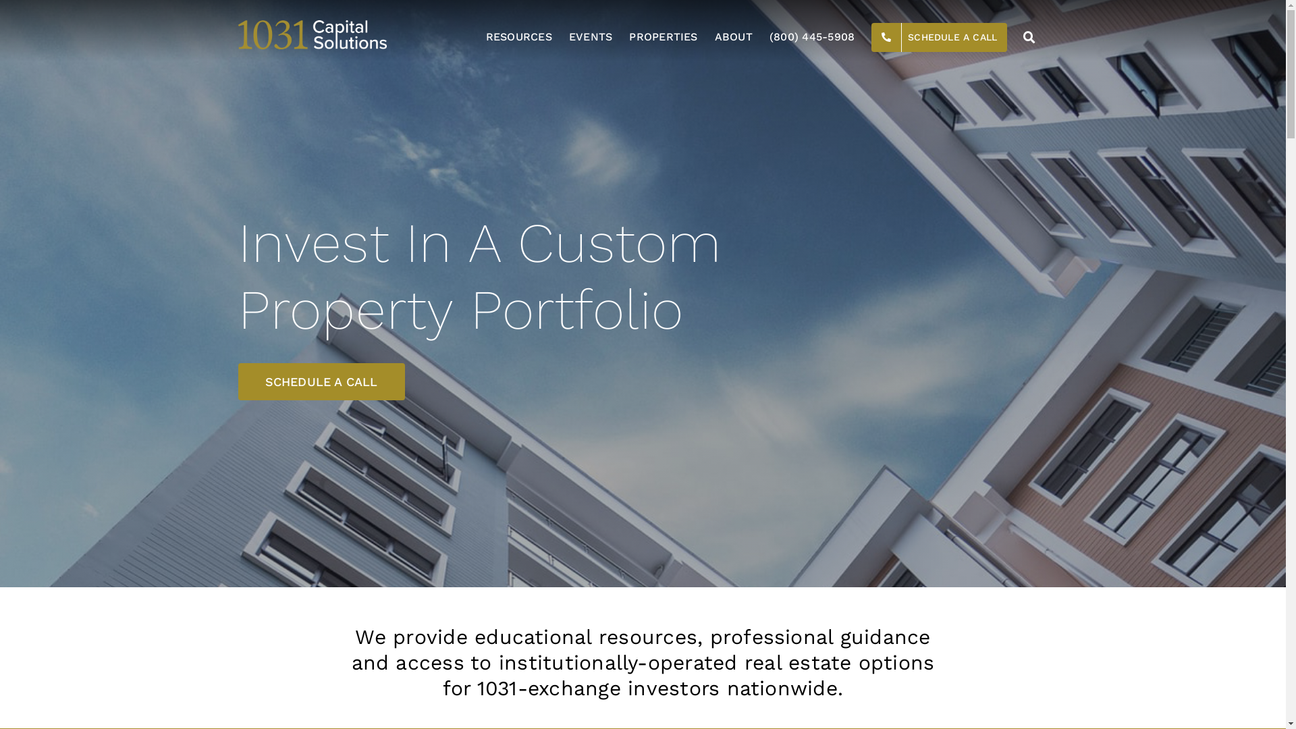 The image size is (1296, 729). I want to click on (800) 445-5908, so click(812, 37).